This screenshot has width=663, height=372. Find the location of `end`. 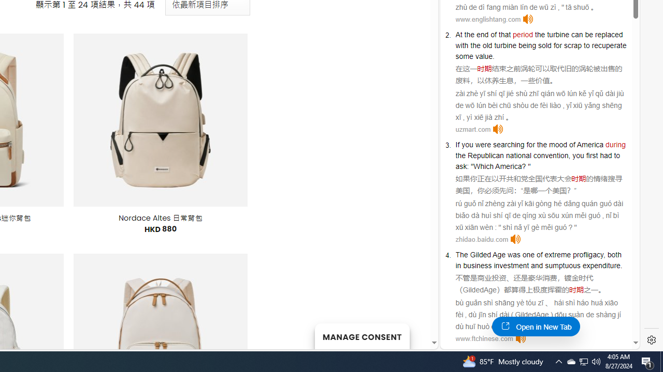

end is located at coordinates (483, 34).